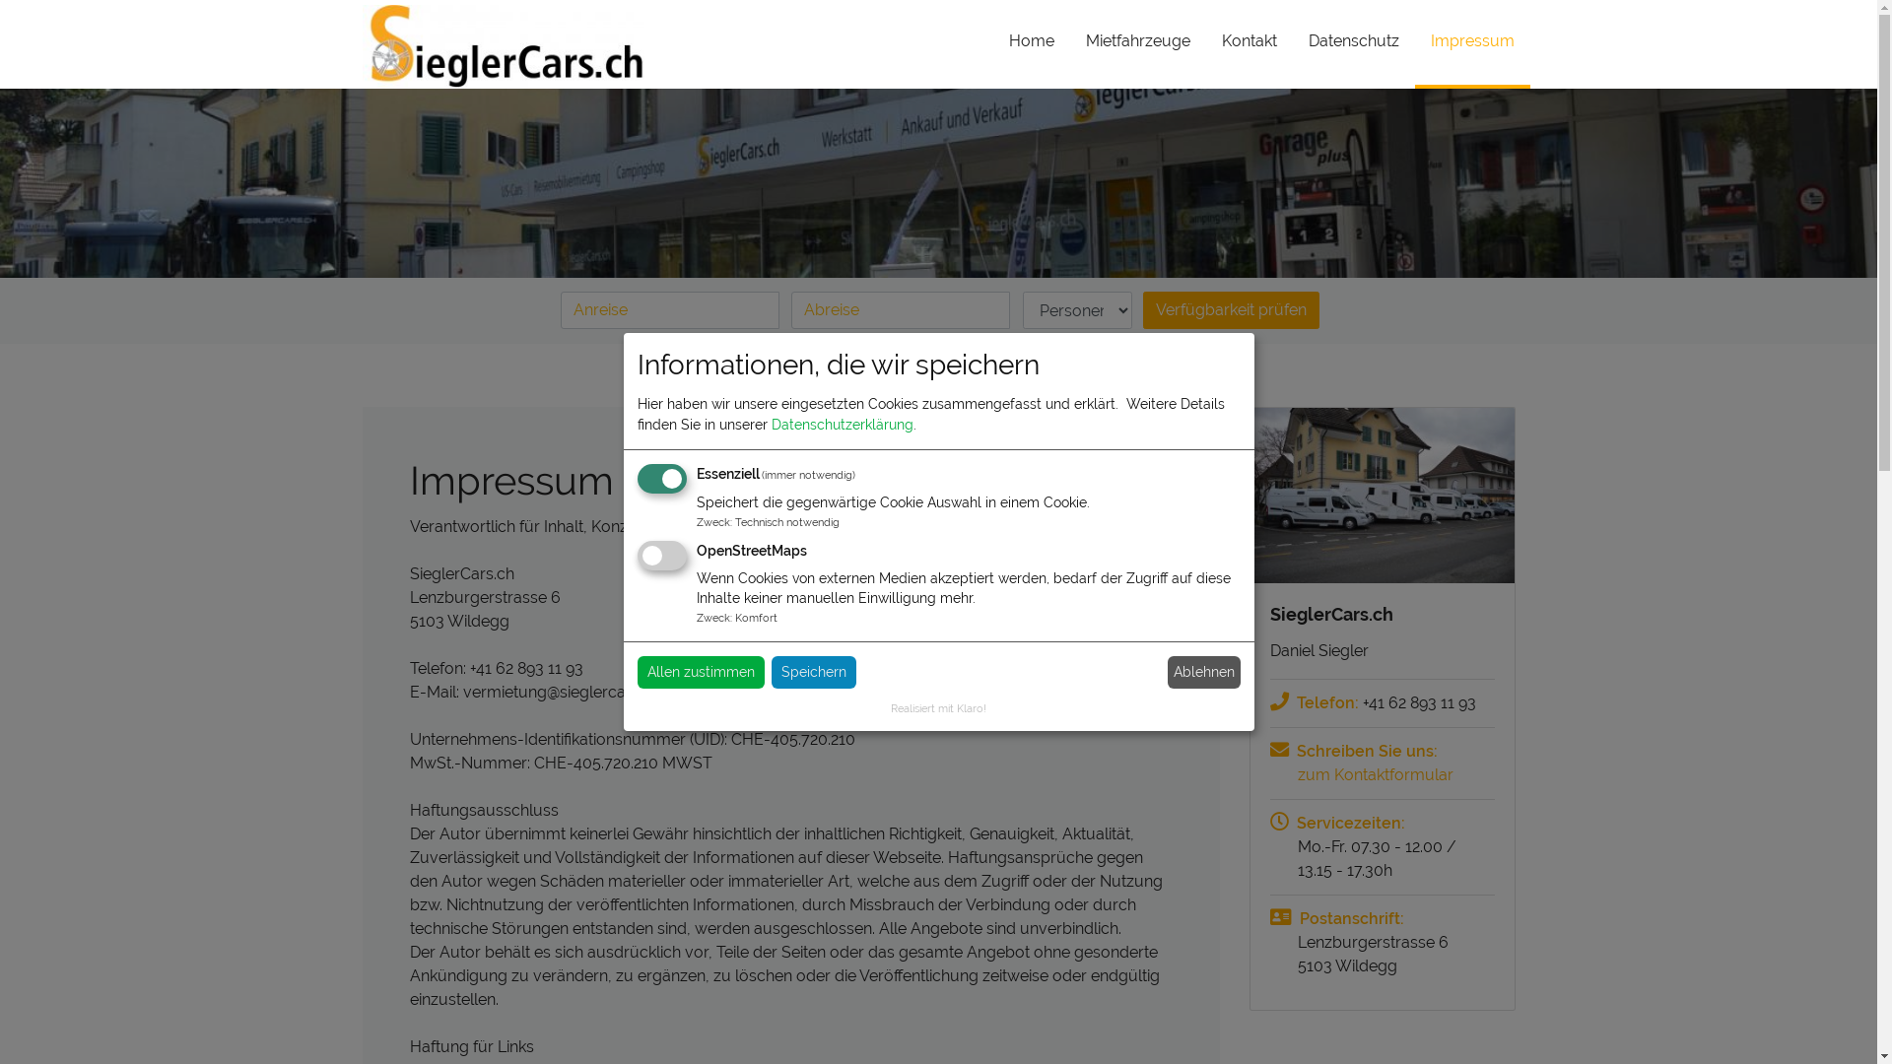 The image size is (1892, 1064). I want to click on Kontakt, so click(1250, 53).